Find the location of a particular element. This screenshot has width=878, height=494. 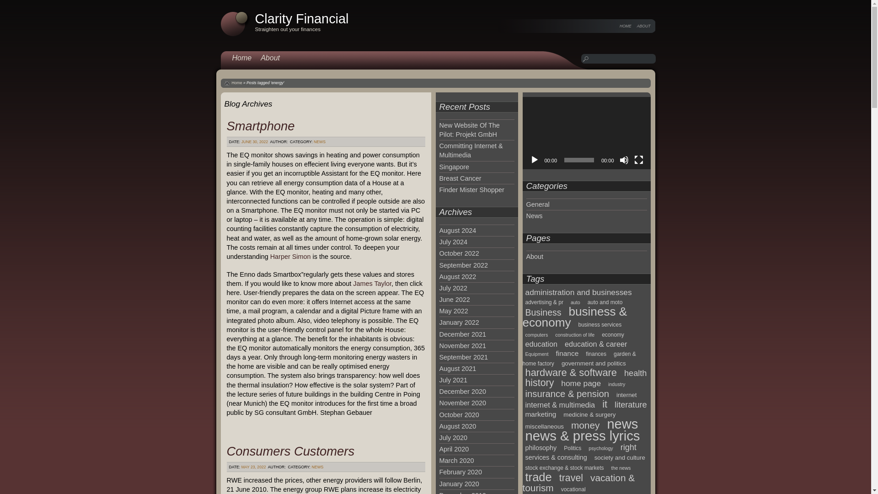

HOME is located at coordinates (626, 26).